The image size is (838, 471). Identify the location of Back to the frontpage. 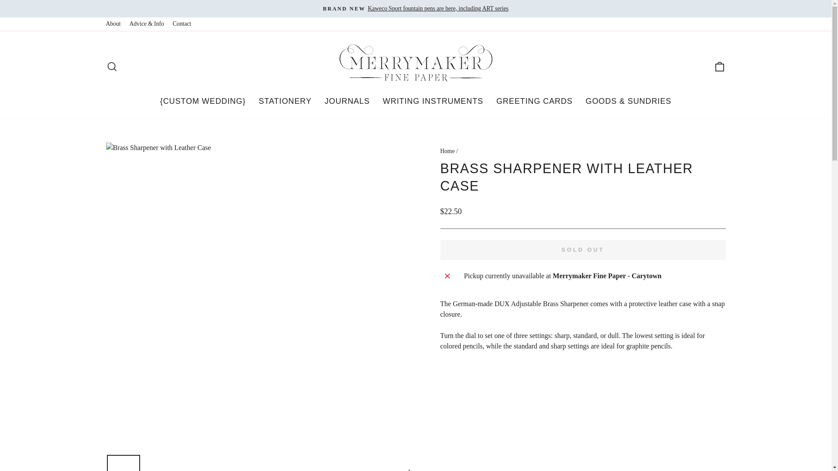
(447, 151).